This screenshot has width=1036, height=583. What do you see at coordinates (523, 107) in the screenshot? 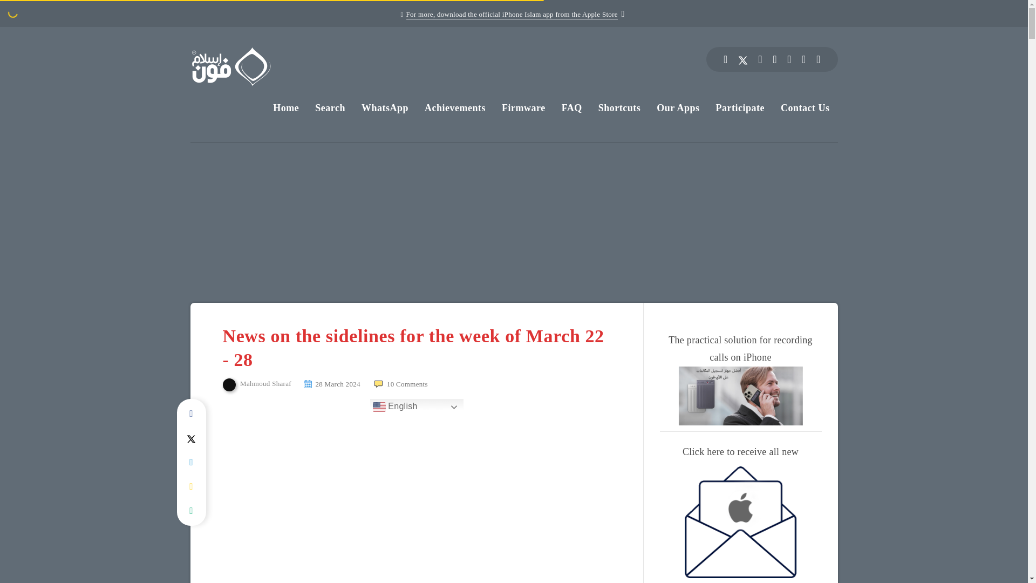
I see `Firmware` at bounding box center [523, 107].